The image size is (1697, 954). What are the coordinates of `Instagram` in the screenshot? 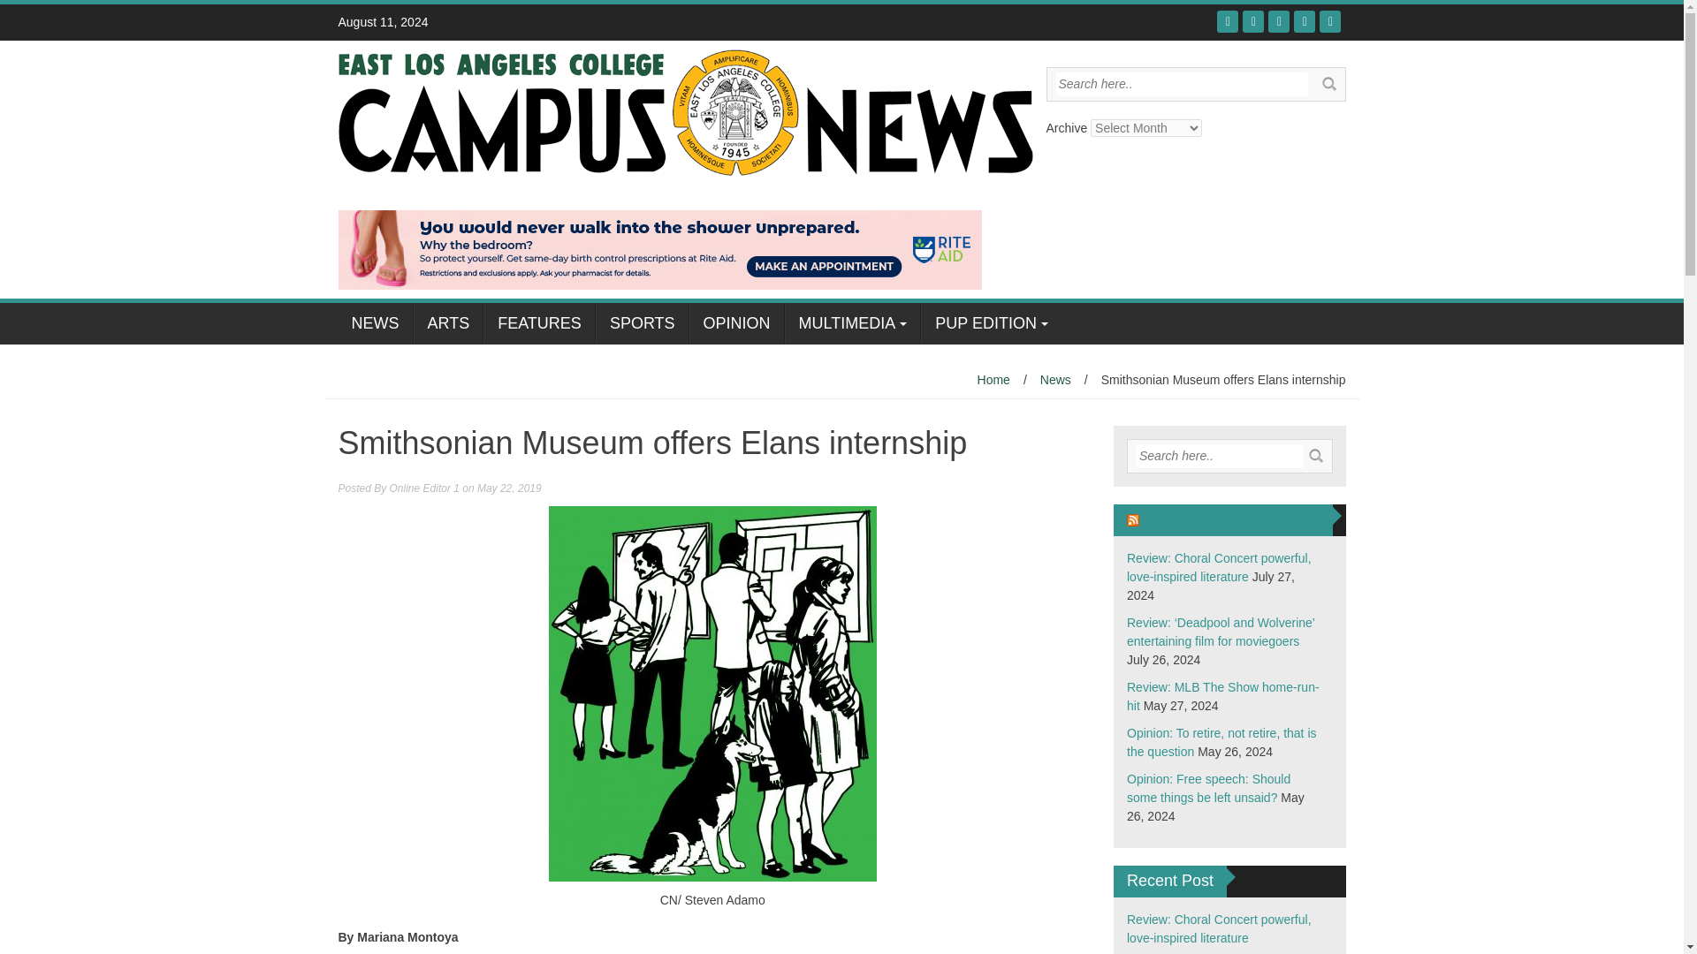 It's located at (1305, 21).